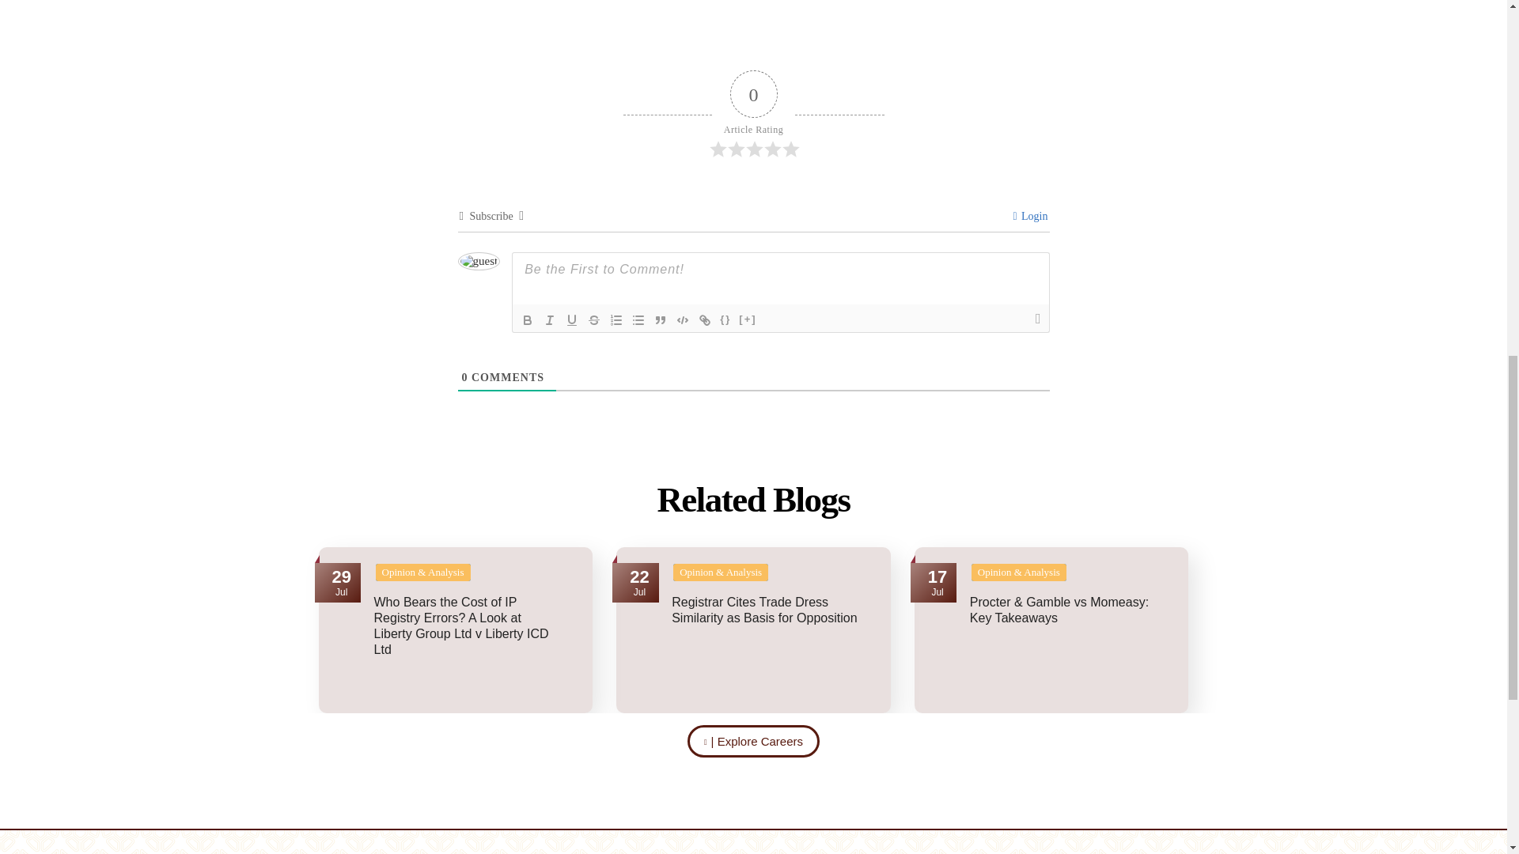  I want to click on Strike, so click(593, 319).